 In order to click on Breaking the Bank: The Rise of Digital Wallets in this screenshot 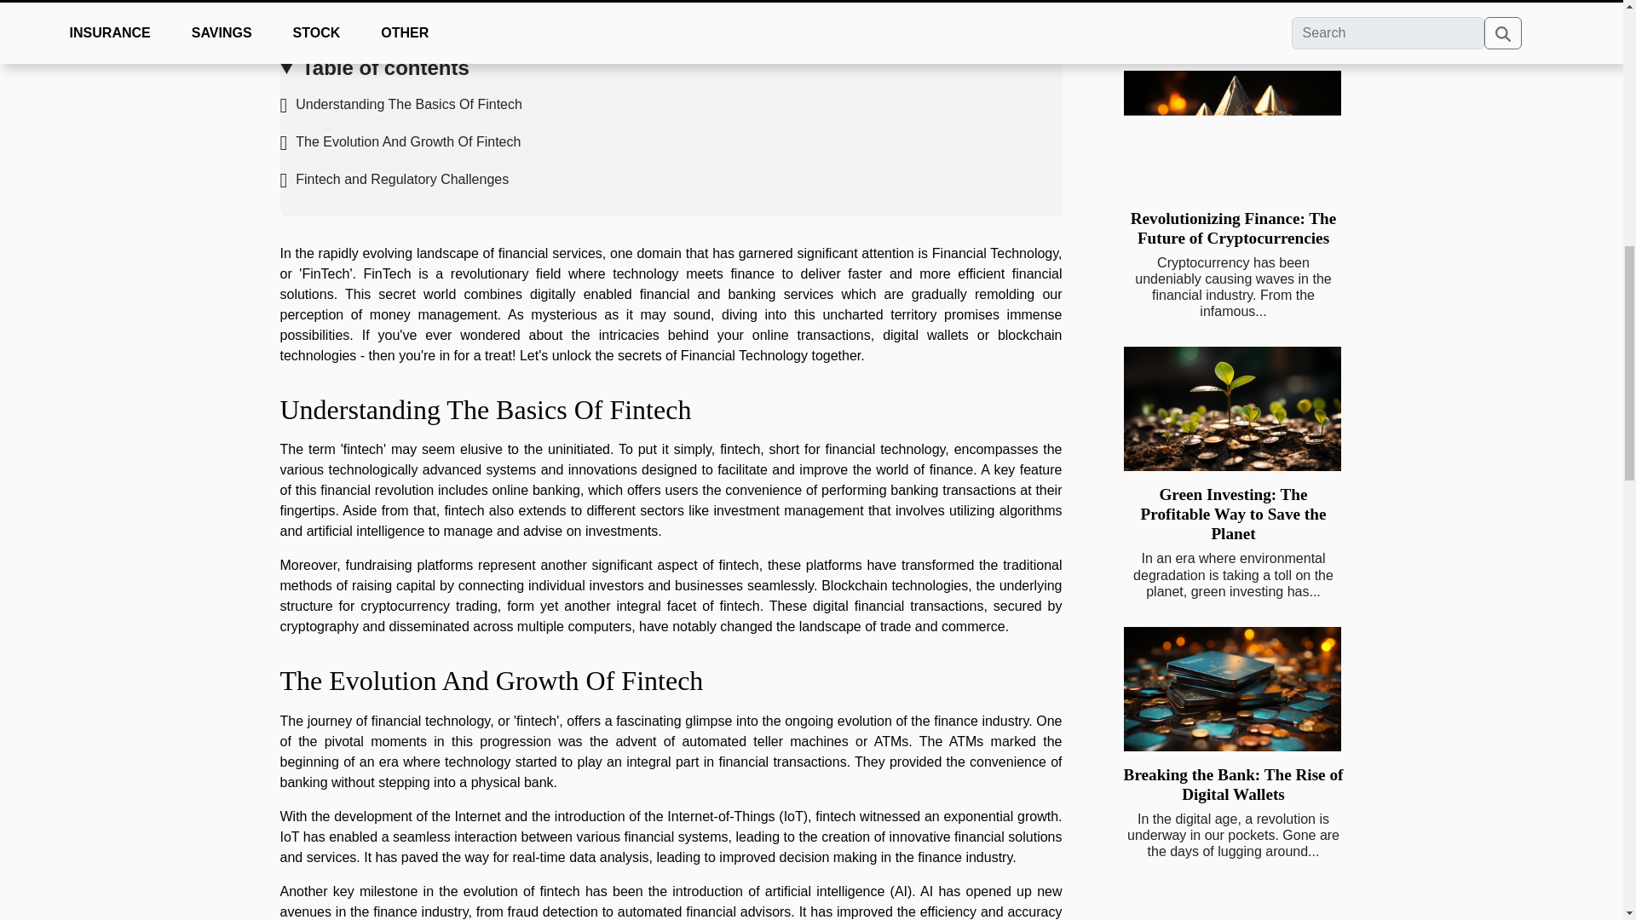, I will do `click(1230, 688)`.